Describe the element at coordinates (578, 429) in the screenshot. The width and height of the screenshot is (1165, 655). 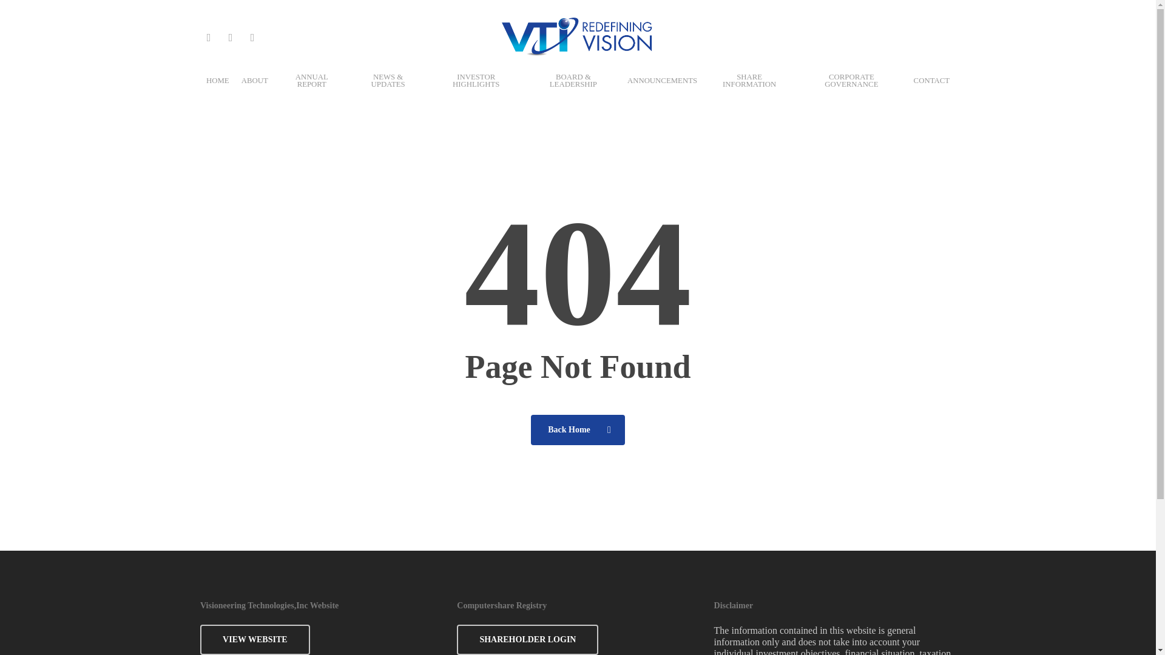
I see `Back Home` at that location.